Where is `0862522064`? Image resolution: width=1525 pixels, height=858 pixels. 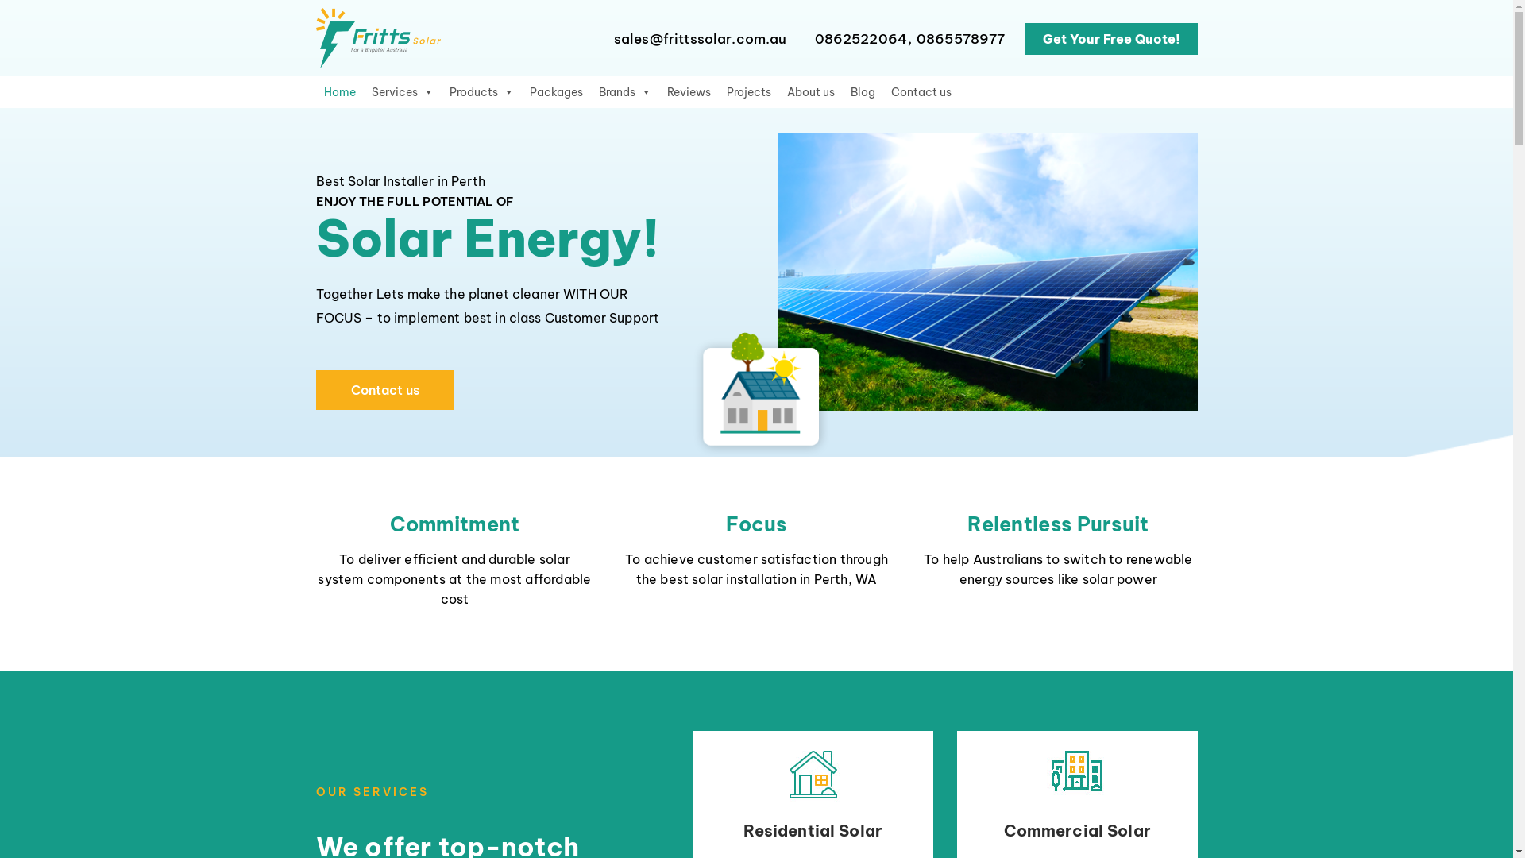
0862522064 is located at coordinates (861, 39).